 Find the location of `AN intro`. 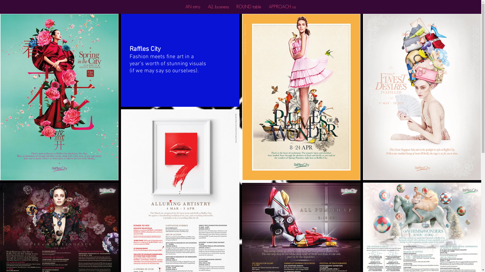

AN intro is located at coordinates (193, 7).